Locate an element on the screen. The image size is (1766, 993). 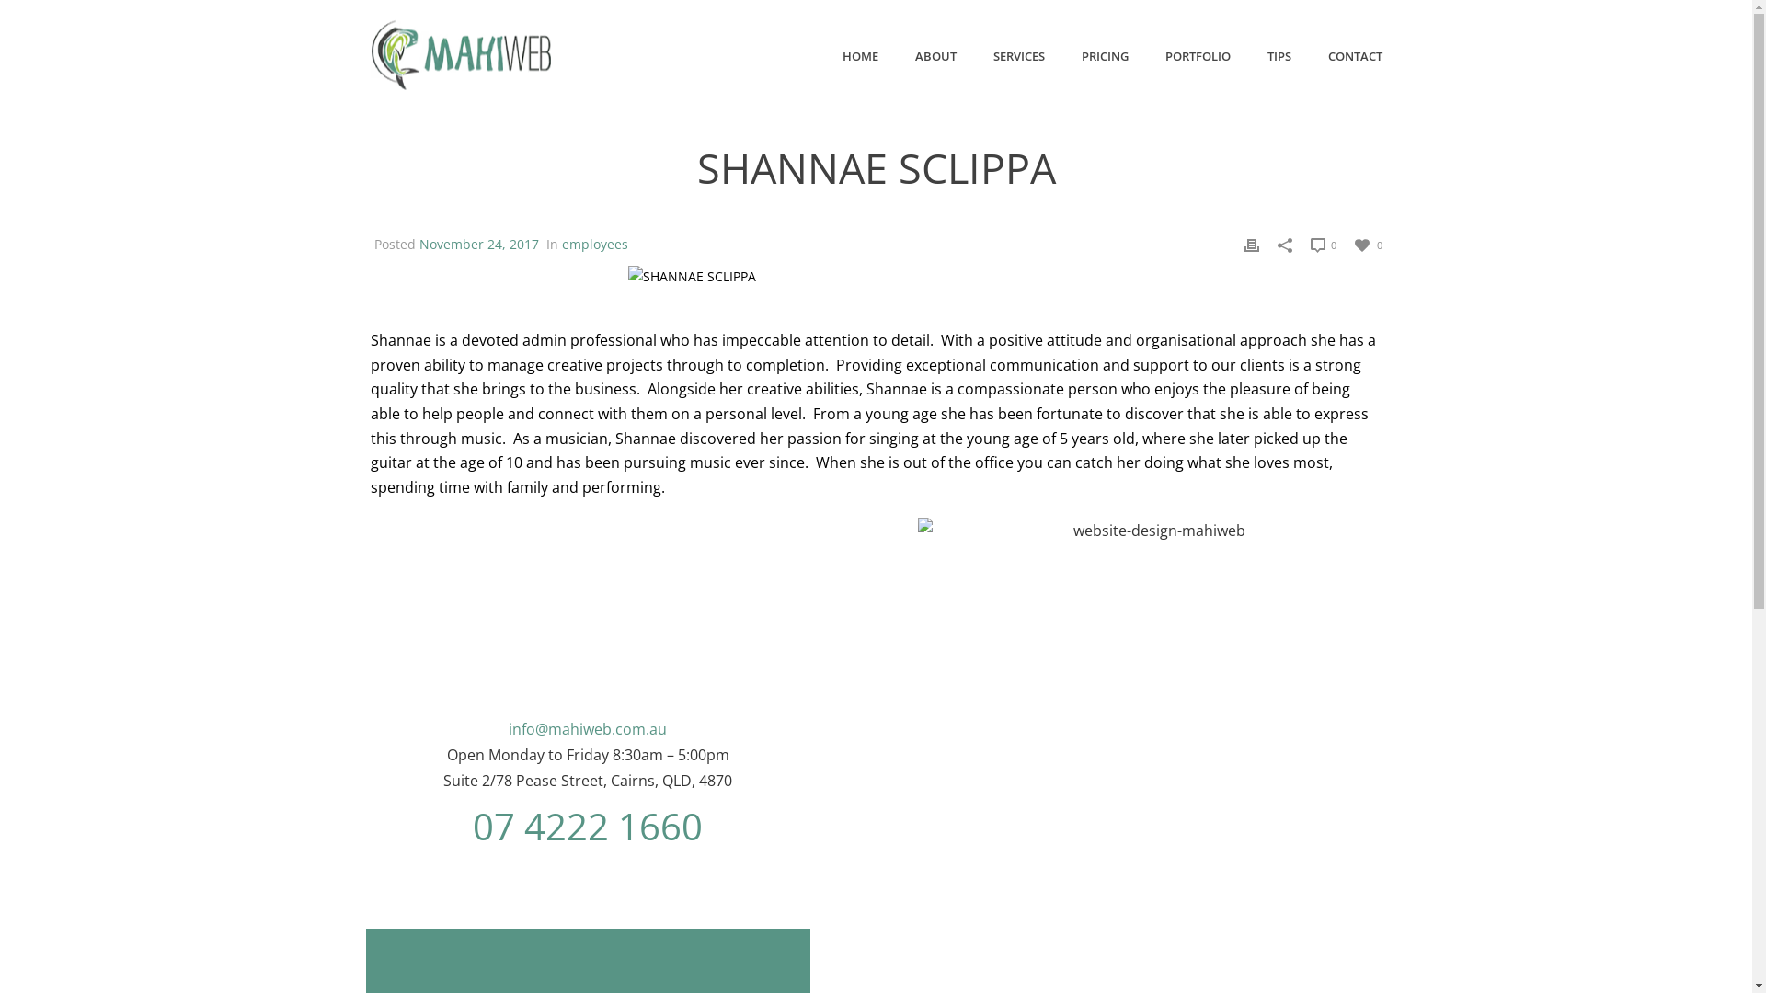
0 is located at coordinates (1323, 245).